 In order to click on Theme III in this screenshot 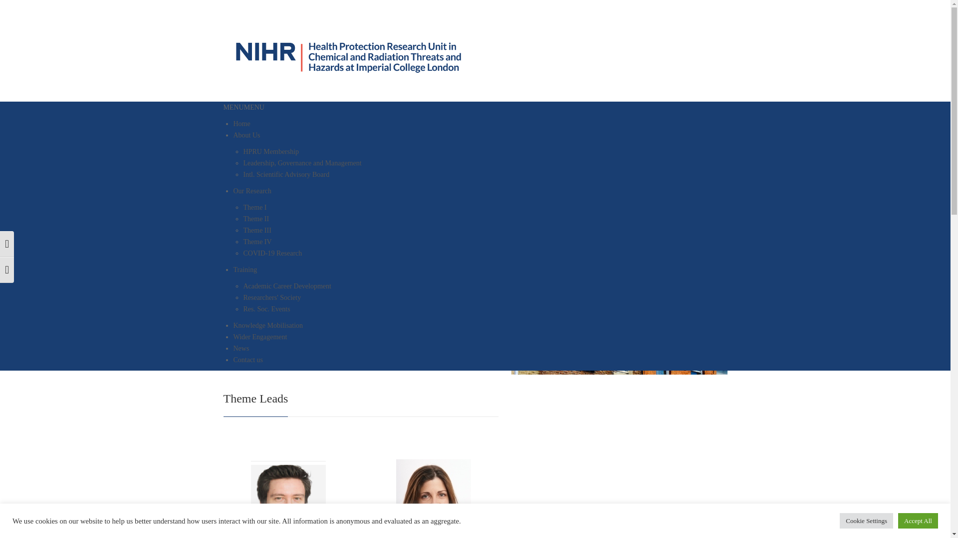, I will do `click(257, 230)`.